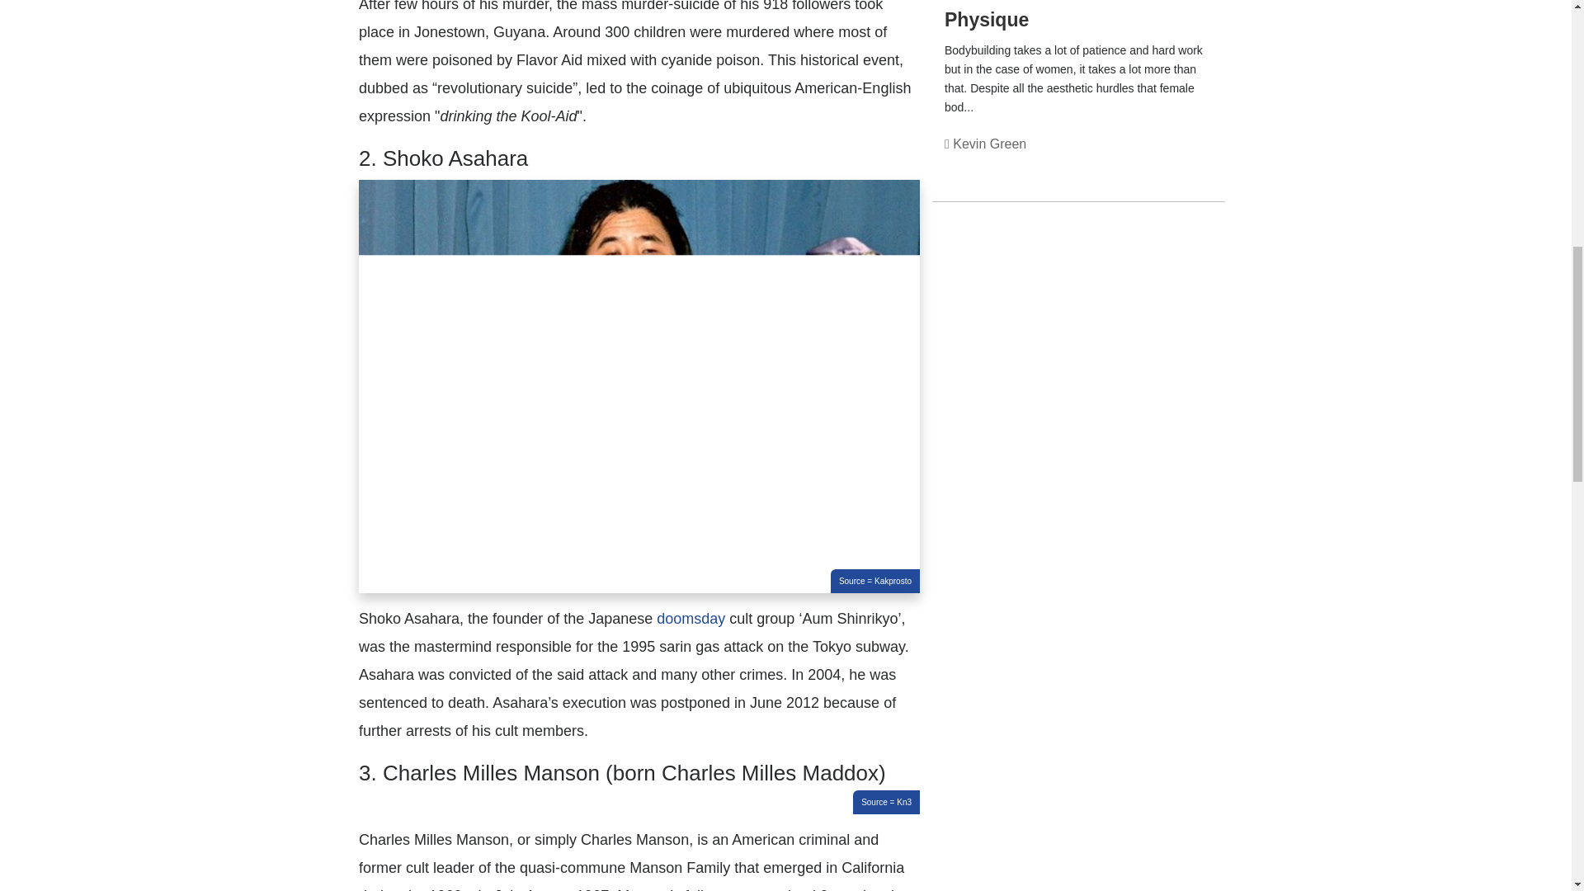  What do you see at coordinates (1176, 163) in the screenshot?
I see `People` at bounding box center [1176, 163].